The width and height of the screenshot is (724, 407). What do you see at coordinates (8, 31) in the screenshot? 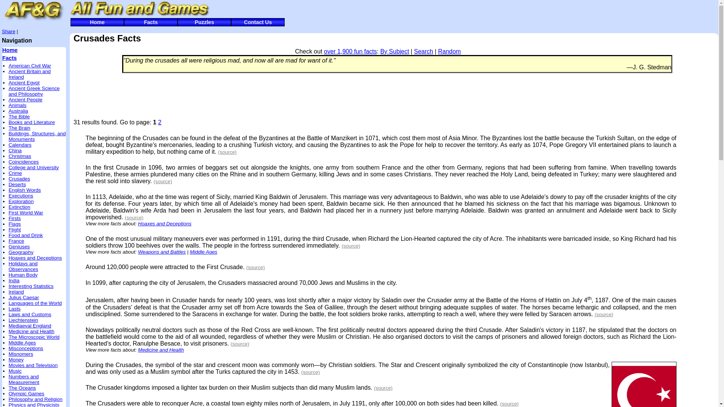
I see `Share` at bounding box center [8, 31].